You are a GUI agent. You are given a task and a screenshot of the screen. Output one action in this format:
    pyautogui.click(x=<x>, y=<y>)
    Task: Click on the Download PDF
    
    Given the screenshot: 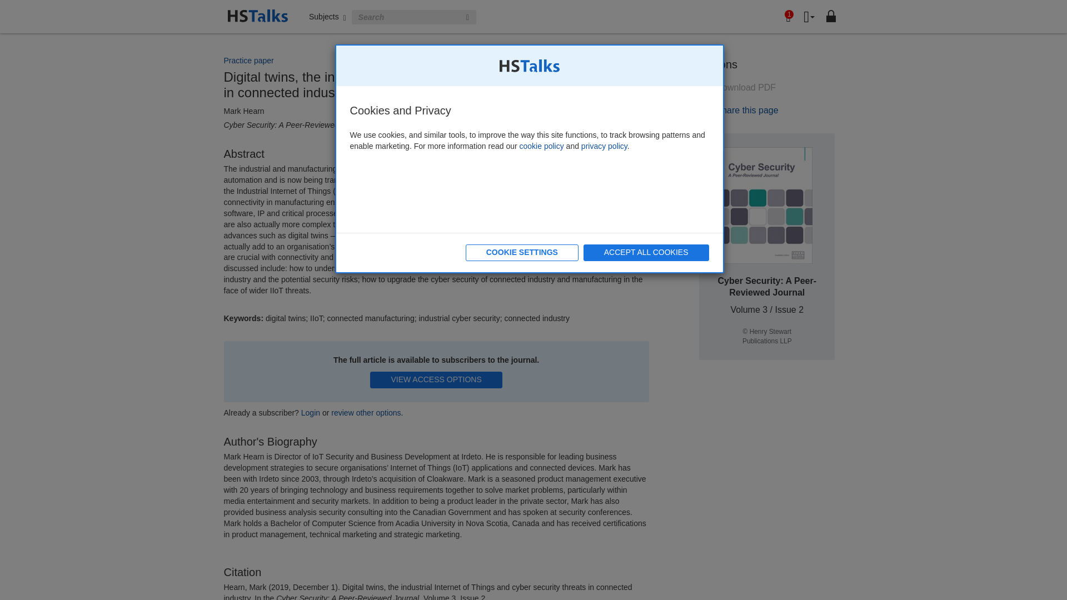 What is the action you would take?
    pyautogui.click(x=737, y=88)
    